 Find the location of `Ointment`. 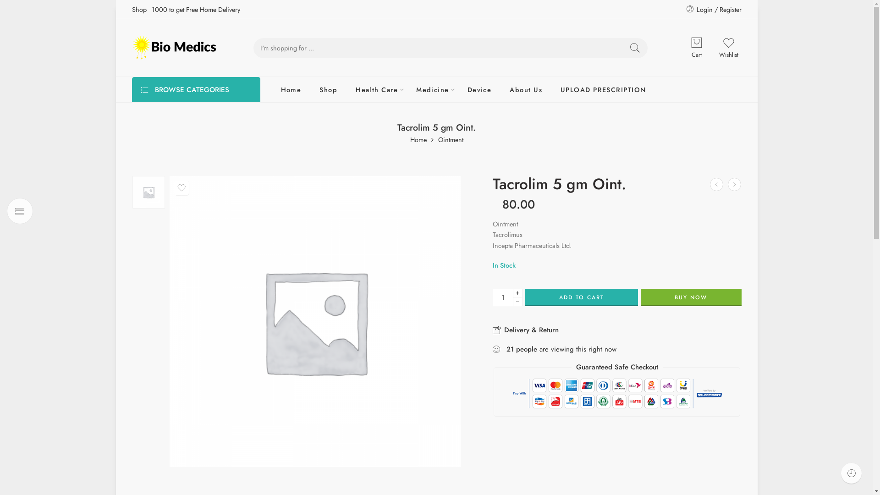

Ointment is located at coordinates (451, 140).